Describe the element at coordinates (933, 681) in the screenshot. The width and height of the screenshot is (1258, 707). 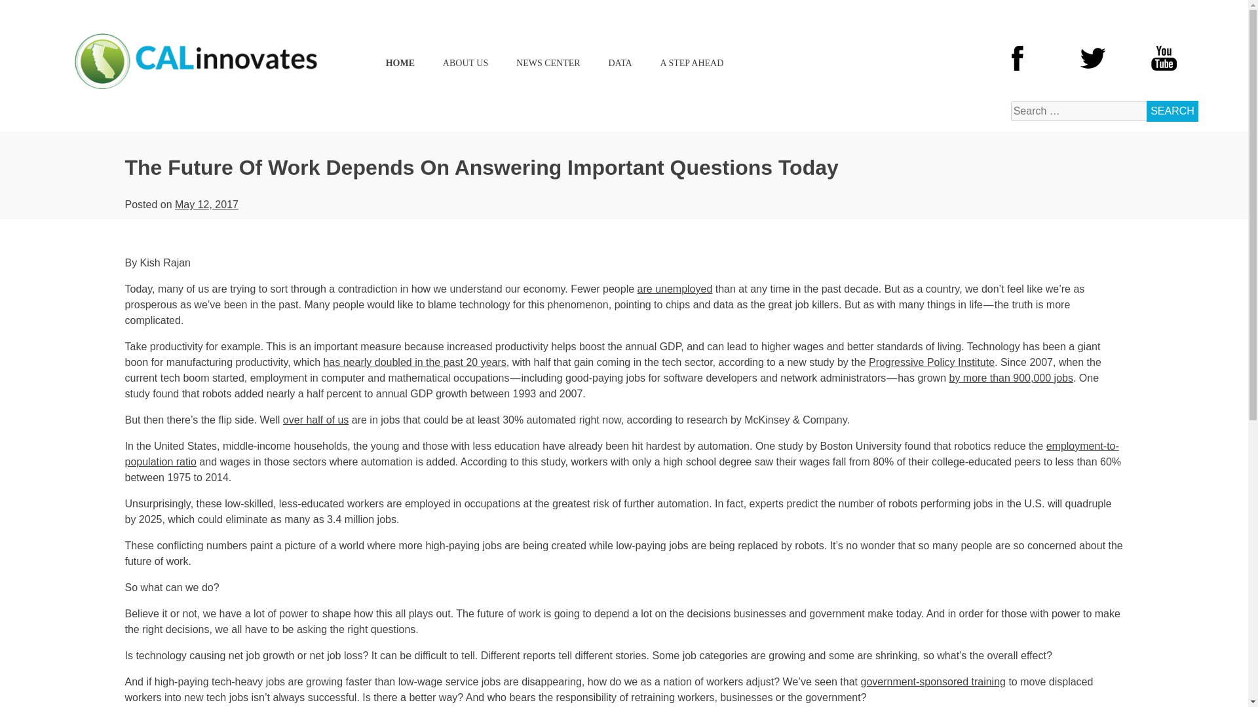
I see `government-sponsored training` at that location.